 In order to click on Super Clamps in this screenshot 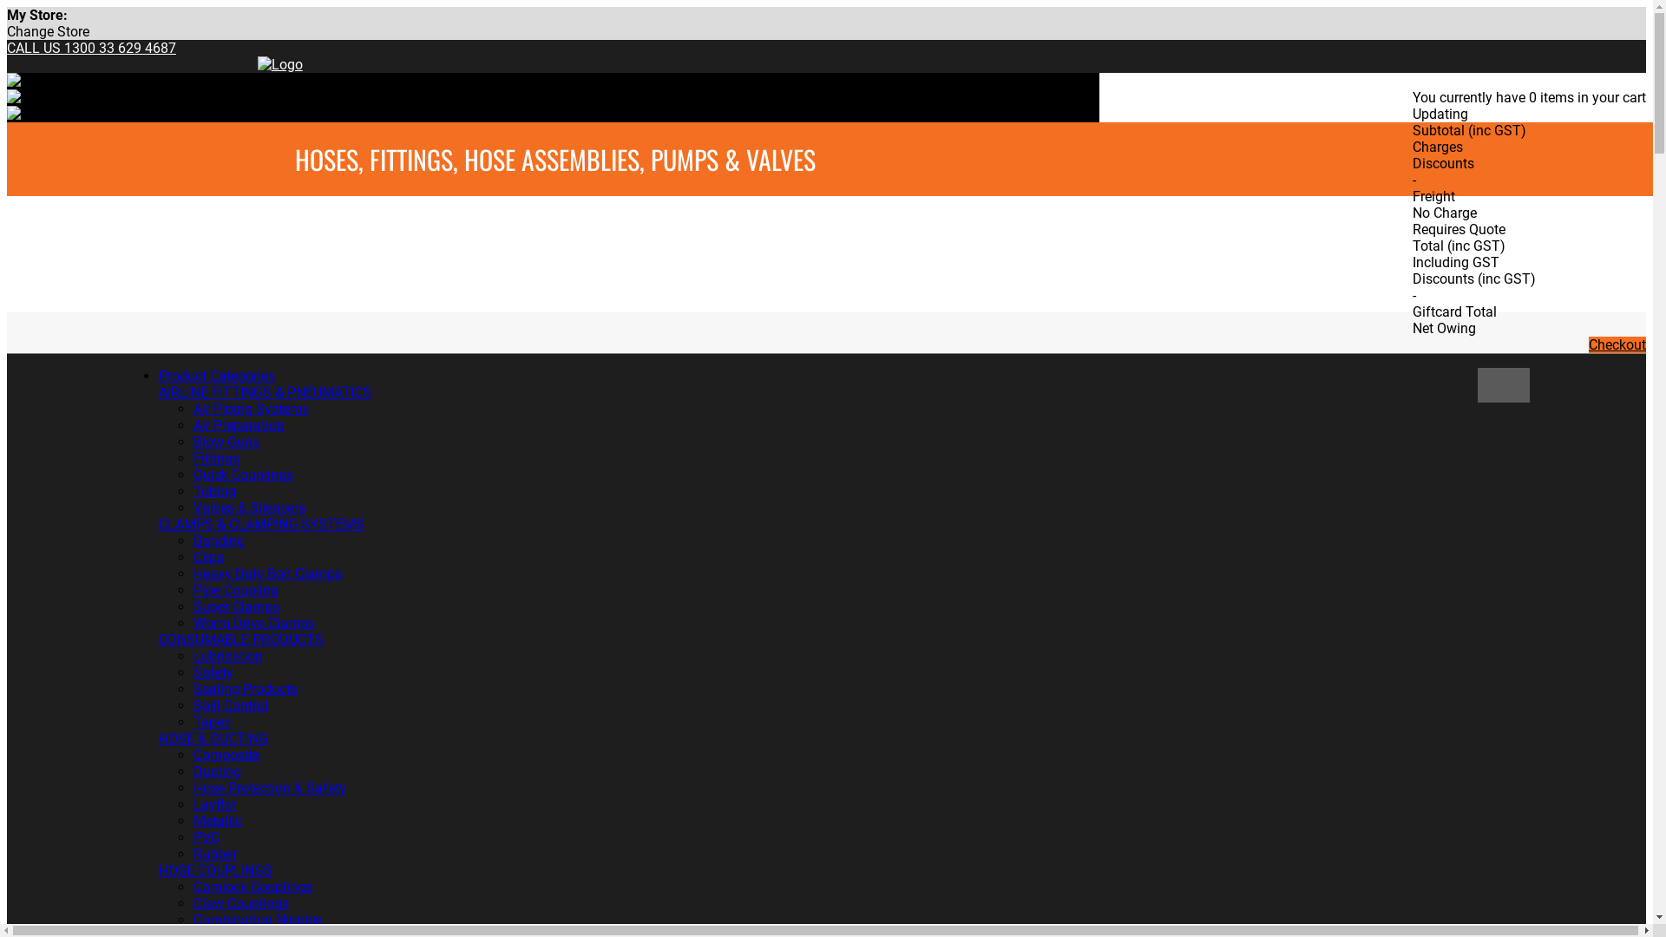, I will do `click(236, 607)`.